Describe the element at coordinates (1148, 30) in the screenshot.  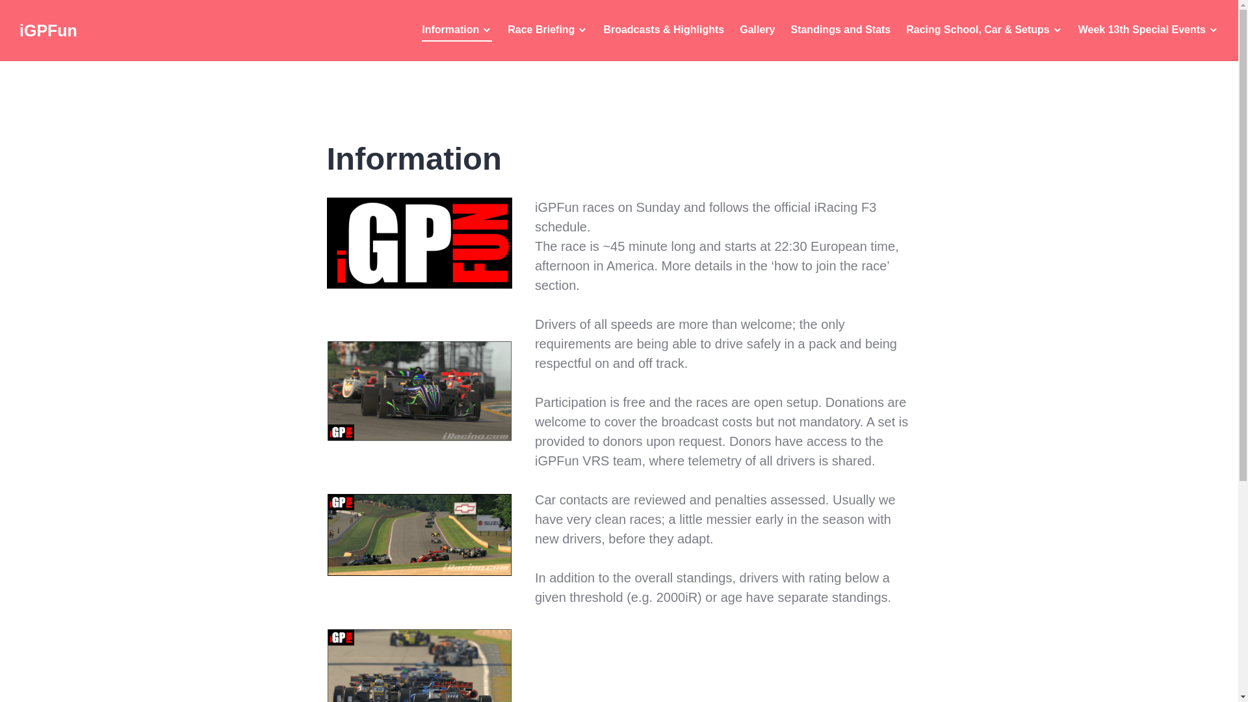
I see `Week 13th Special Events` at that location.